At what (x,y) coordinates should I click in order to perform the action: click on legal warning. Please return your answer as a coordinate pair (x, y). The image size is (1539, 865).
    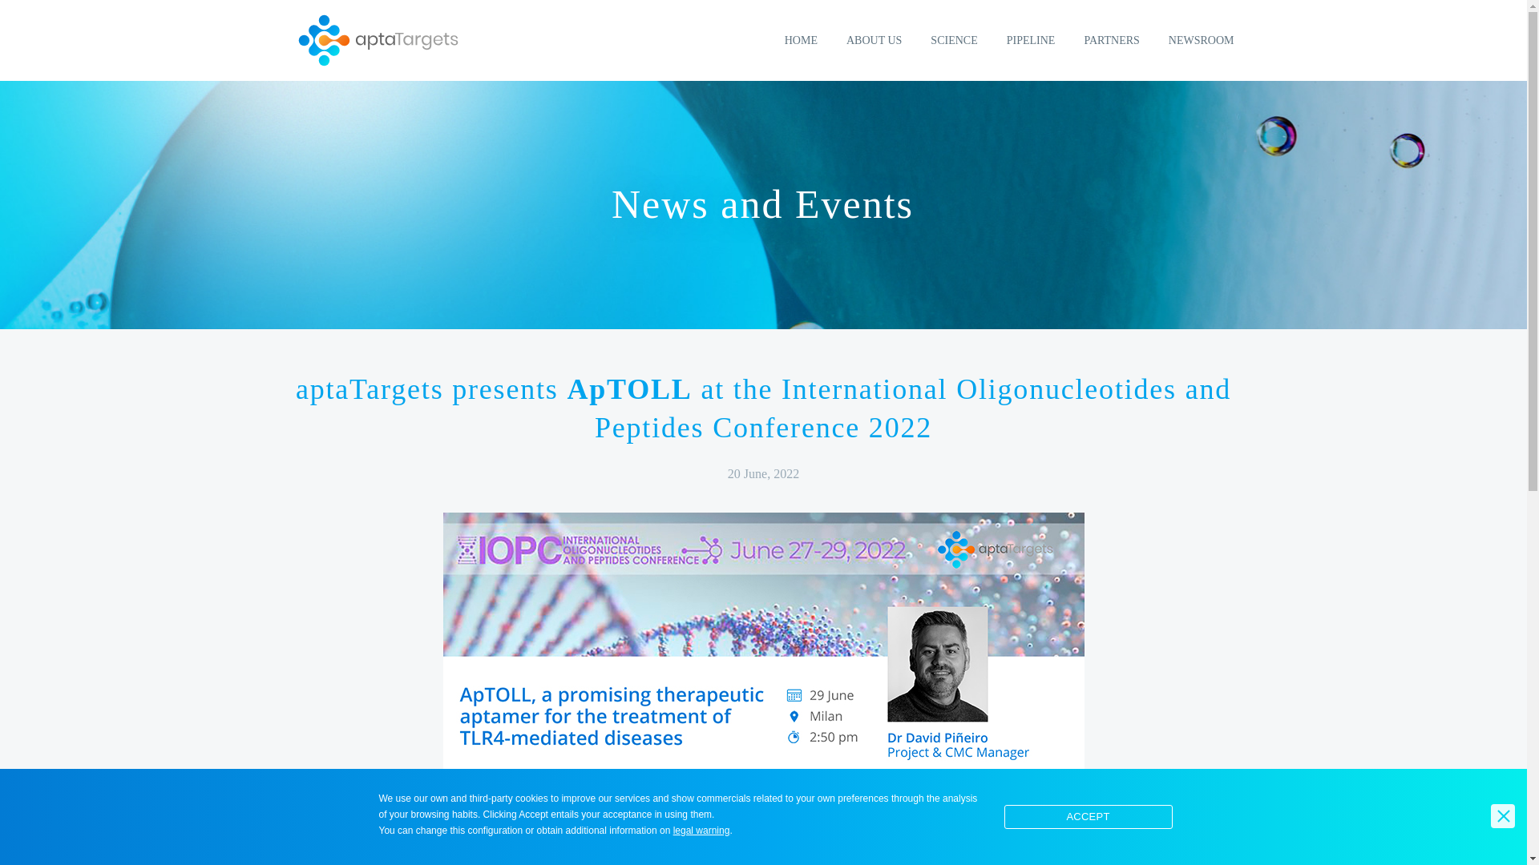
    Looking at the image, I should click on (701, 831).